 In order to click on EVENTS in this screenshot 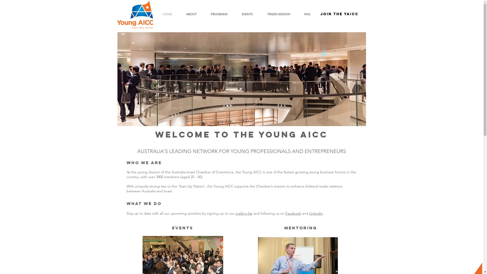, I will do `click(247, 14)`.